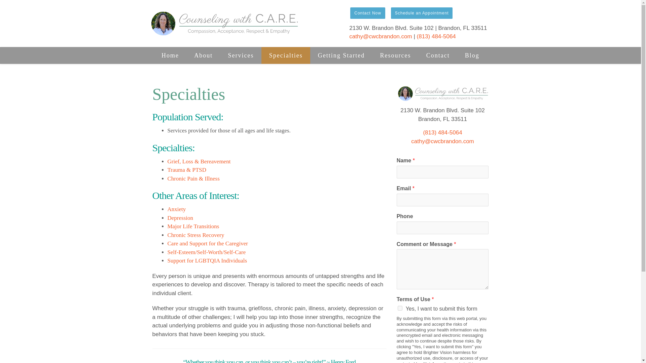 The image size is (646, 363). I want to click on Schedule an Appointment, so click(422, 13).